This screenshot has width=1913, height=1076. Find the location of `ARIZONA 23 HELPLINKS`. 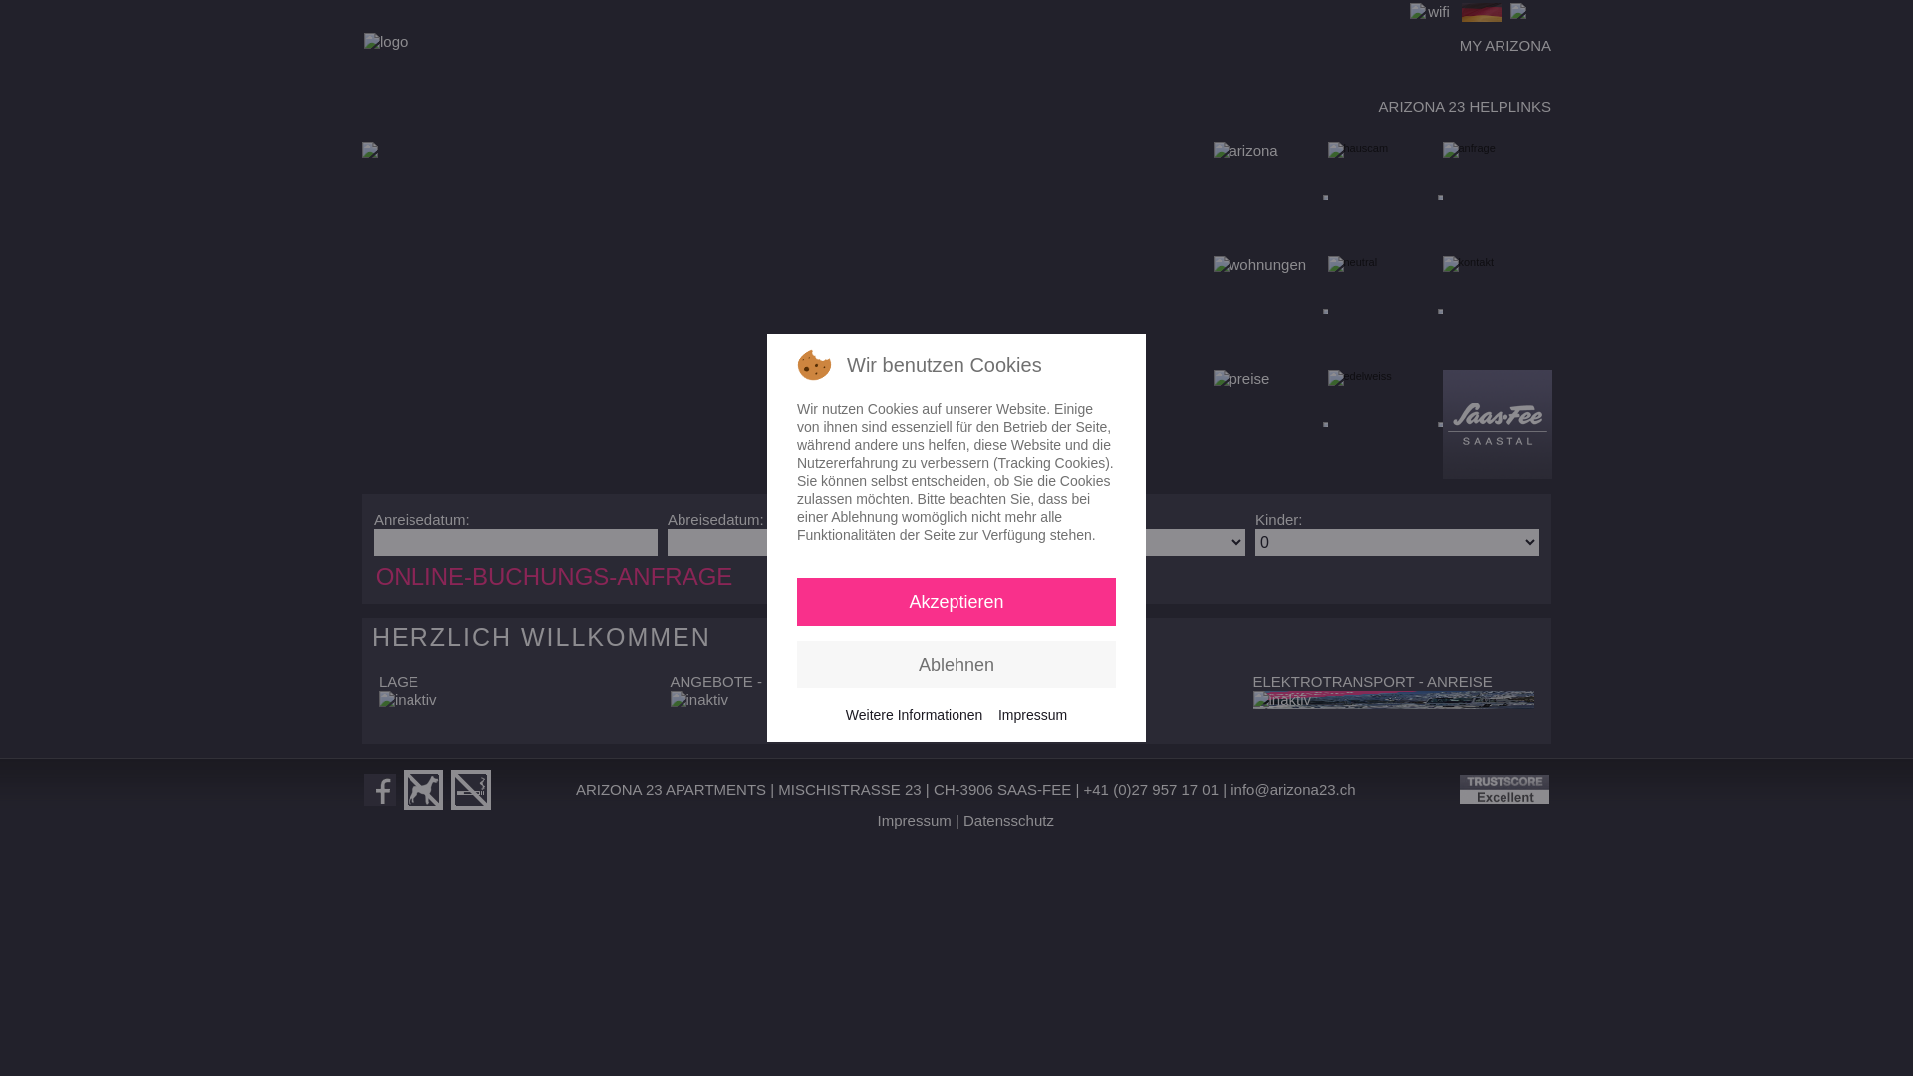

ARIZONA 23 HELPLINKS is located at coordinates (1465, 106).